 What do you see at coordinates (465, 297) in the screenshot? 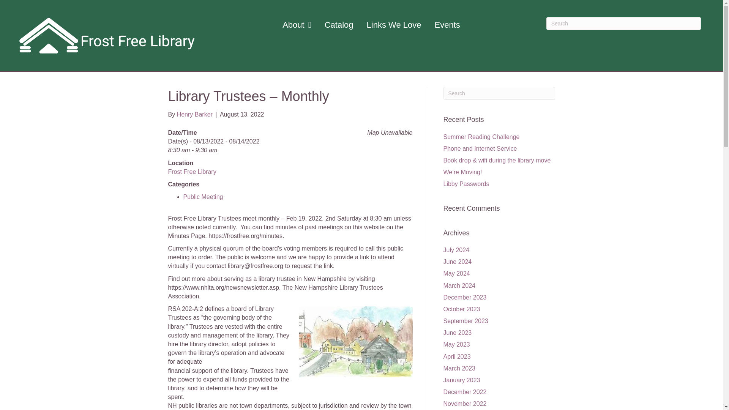
I see `December 2023` at bounding box center [465, 297].